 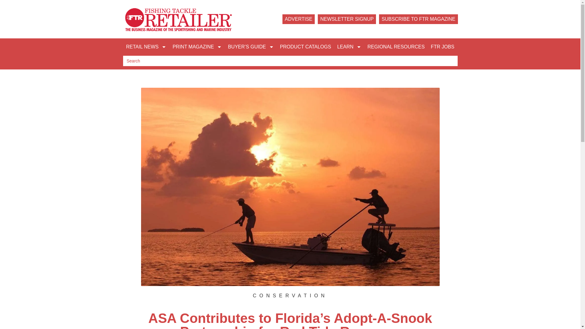 I want to click on ADVERTISE, so click(x=299, y=19).